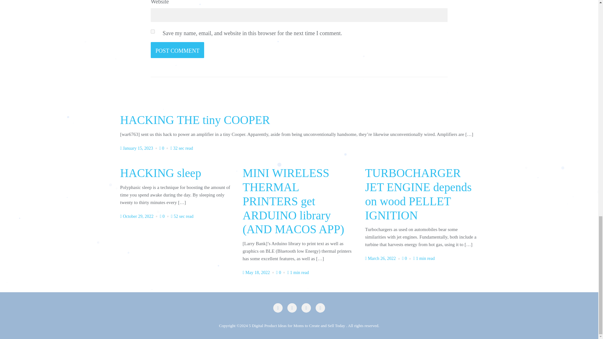  What do you see at coordinates (298, 272) in the screenshot?
I see `1 min read` at bounding box center [298, 272].